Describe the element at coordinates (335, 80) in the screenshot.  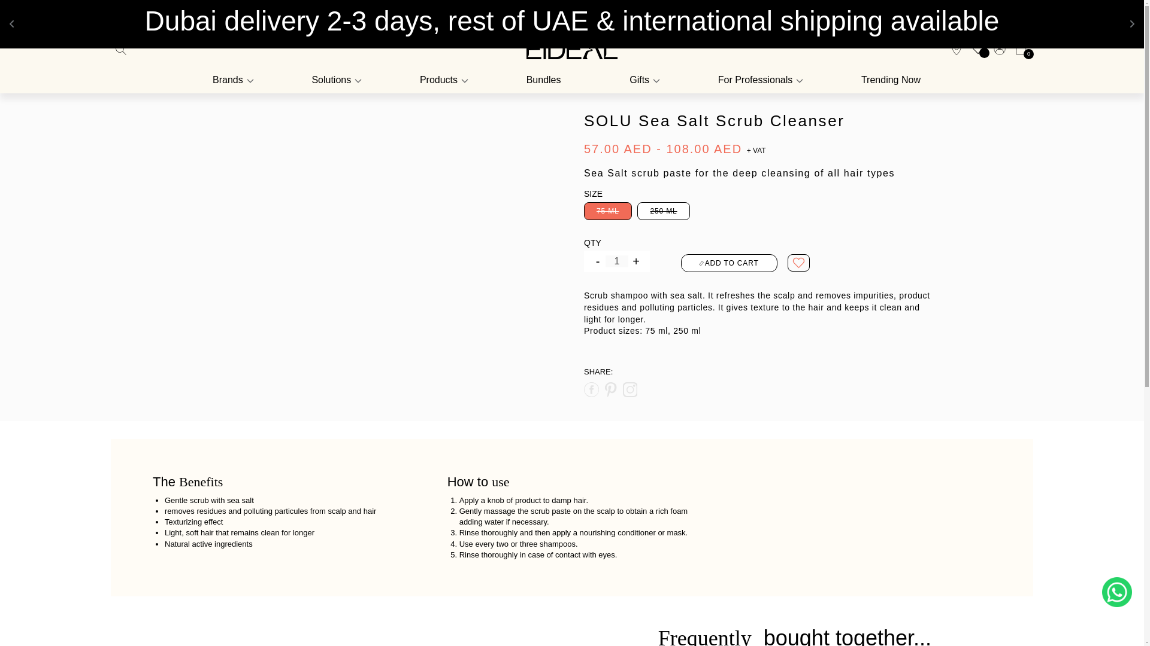
I see `Solutions` at that location.